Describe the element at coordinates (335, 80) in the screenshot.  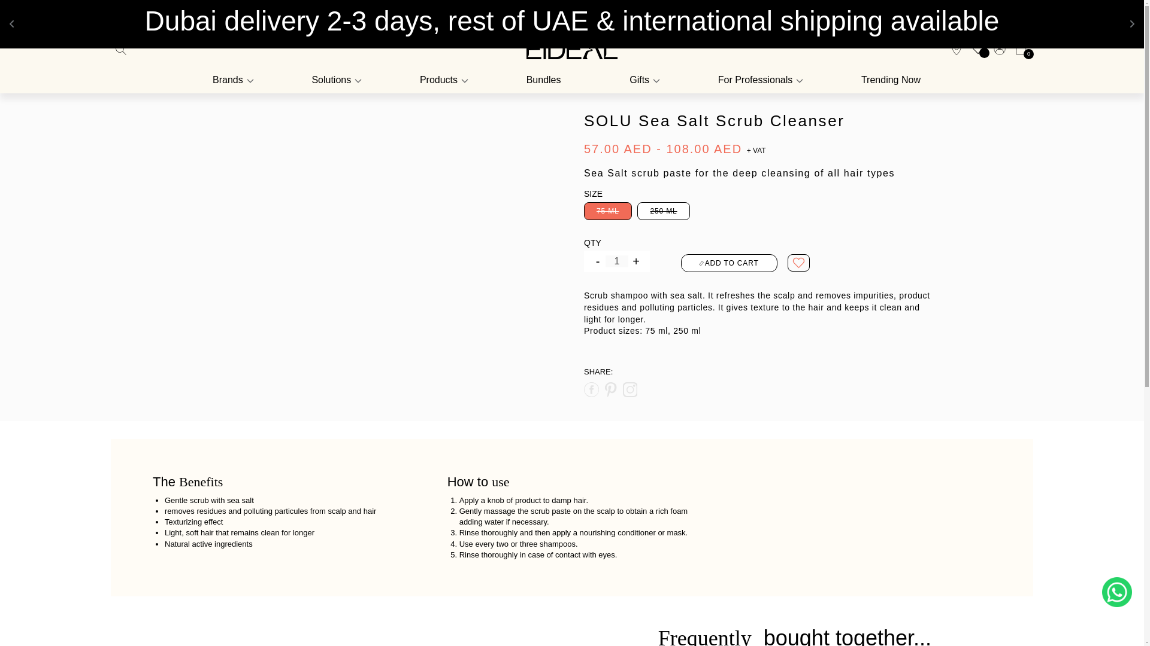
I see `Solutions` at that location.